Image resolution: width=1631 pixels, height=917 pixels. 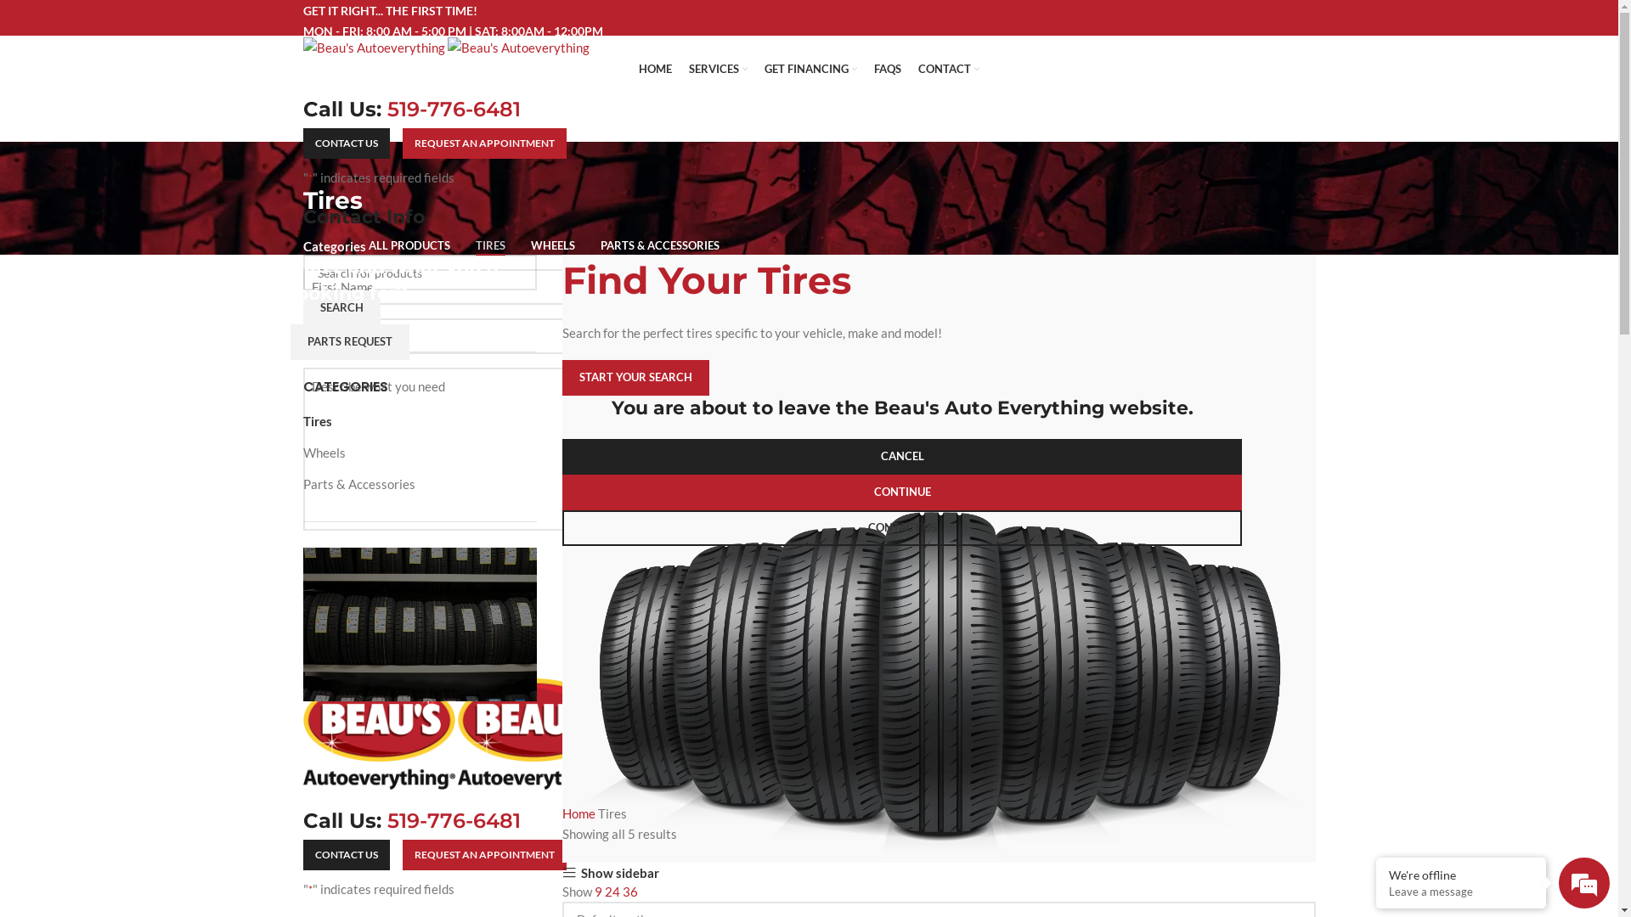 I want to click on FAQS, so click(x=888, y=70).